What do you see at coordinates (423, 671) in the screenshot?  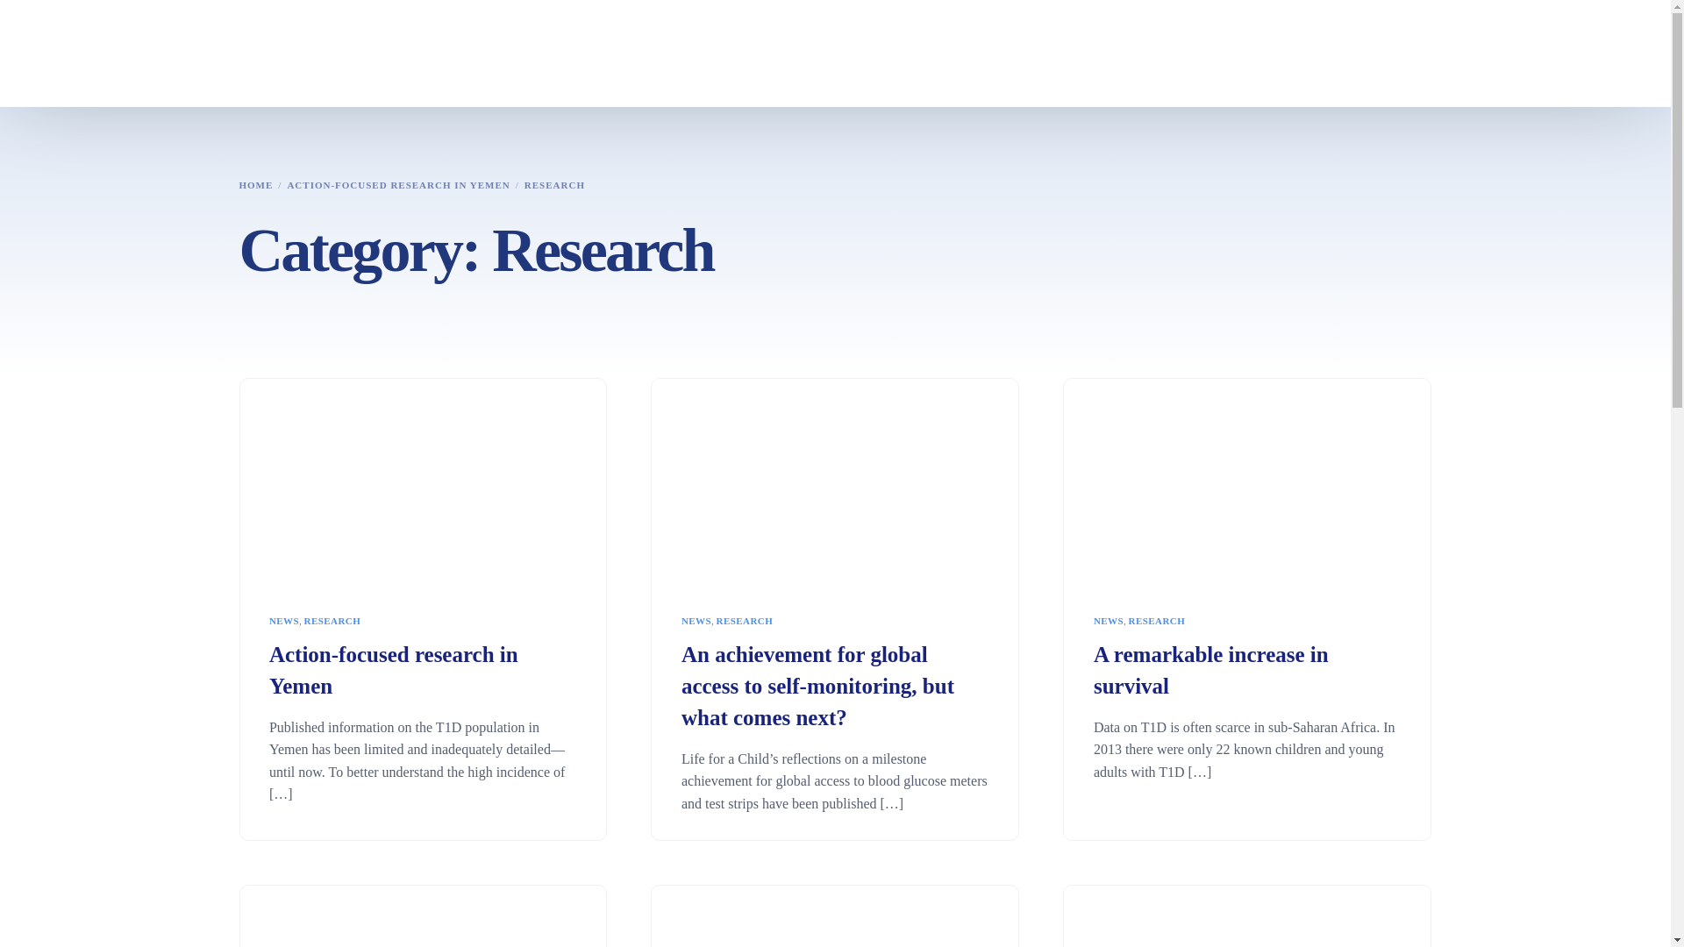 I see `View Post: Action-focused research in Yemen ` at bounding box center [423, 671].